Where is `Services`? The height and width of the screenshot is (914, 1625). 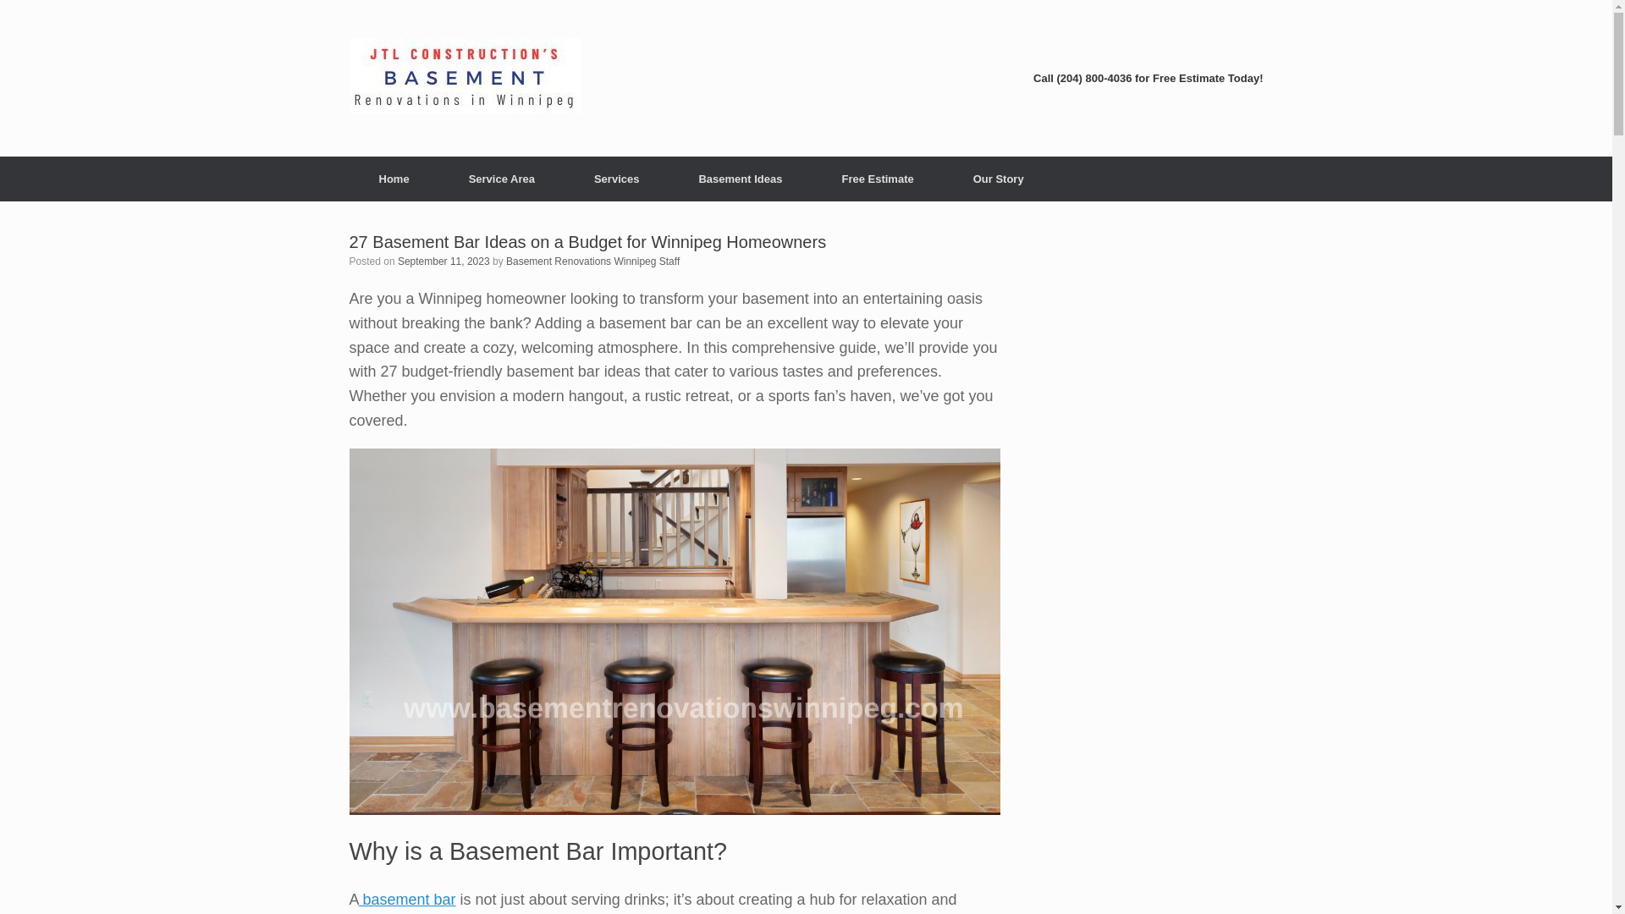 Services is located at coordinates (616, 178).